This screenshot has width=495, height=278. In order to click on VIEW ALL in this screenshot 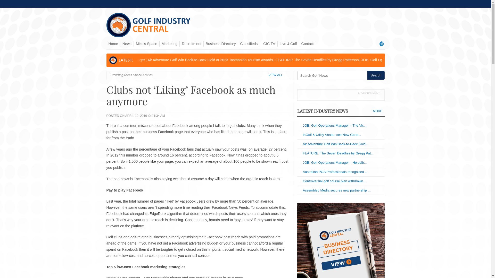, I will do `click(277, 75)`.